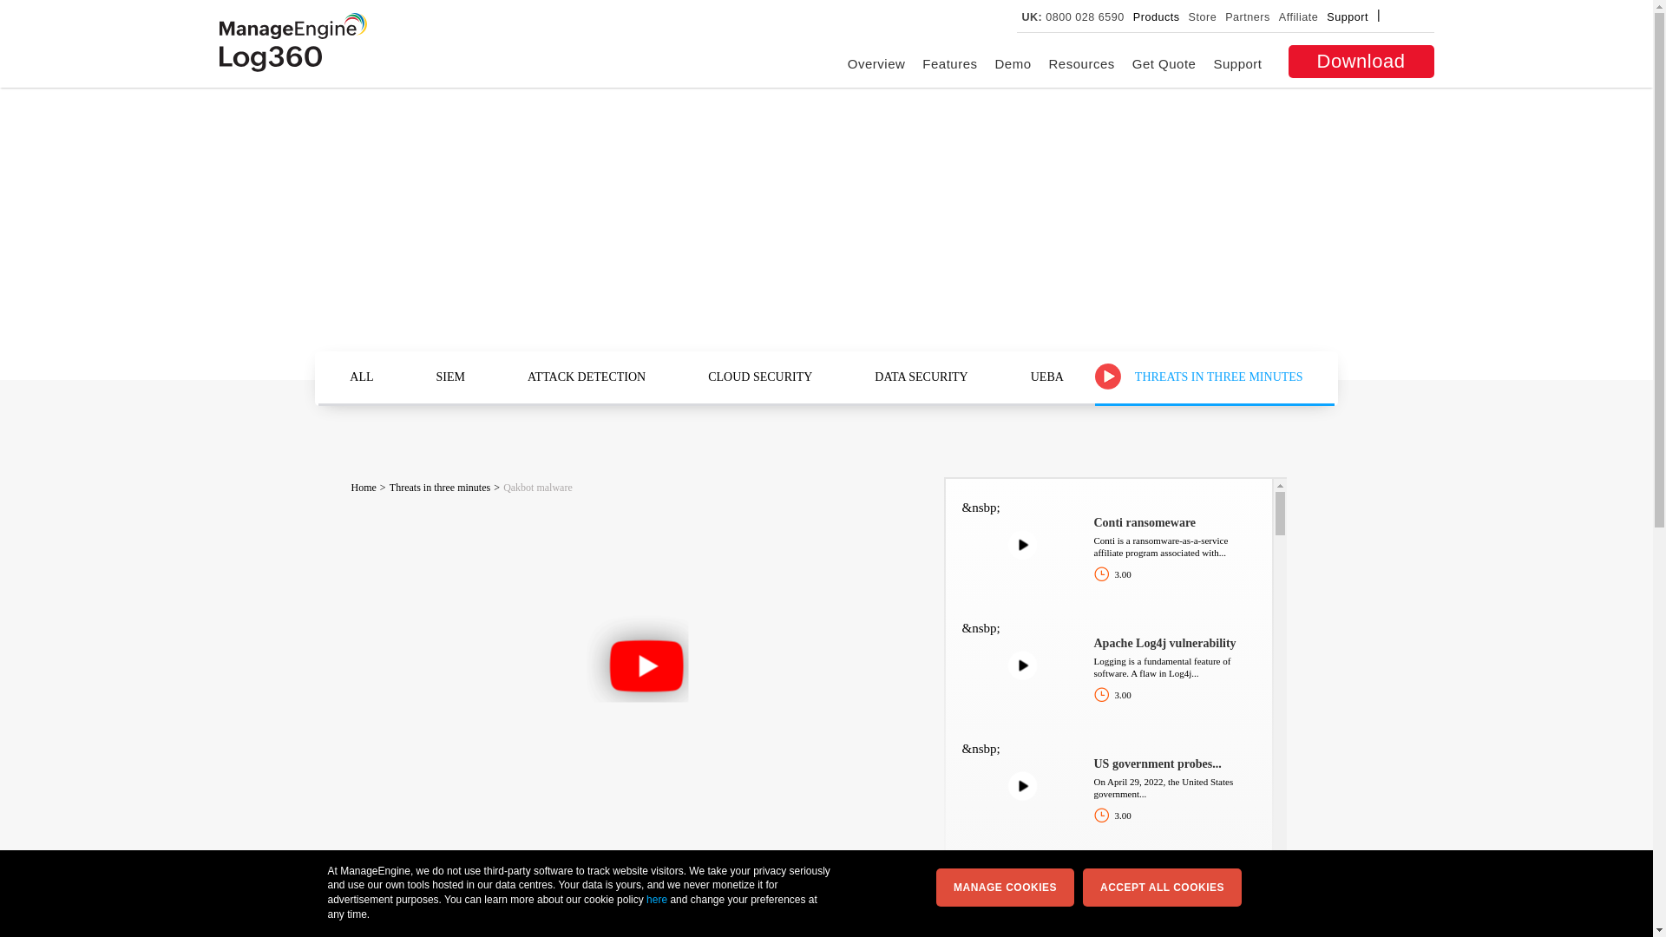 Image resolution: width=1666 pixels, height=937 pixels. I want to click on Features, so click(949, 63).